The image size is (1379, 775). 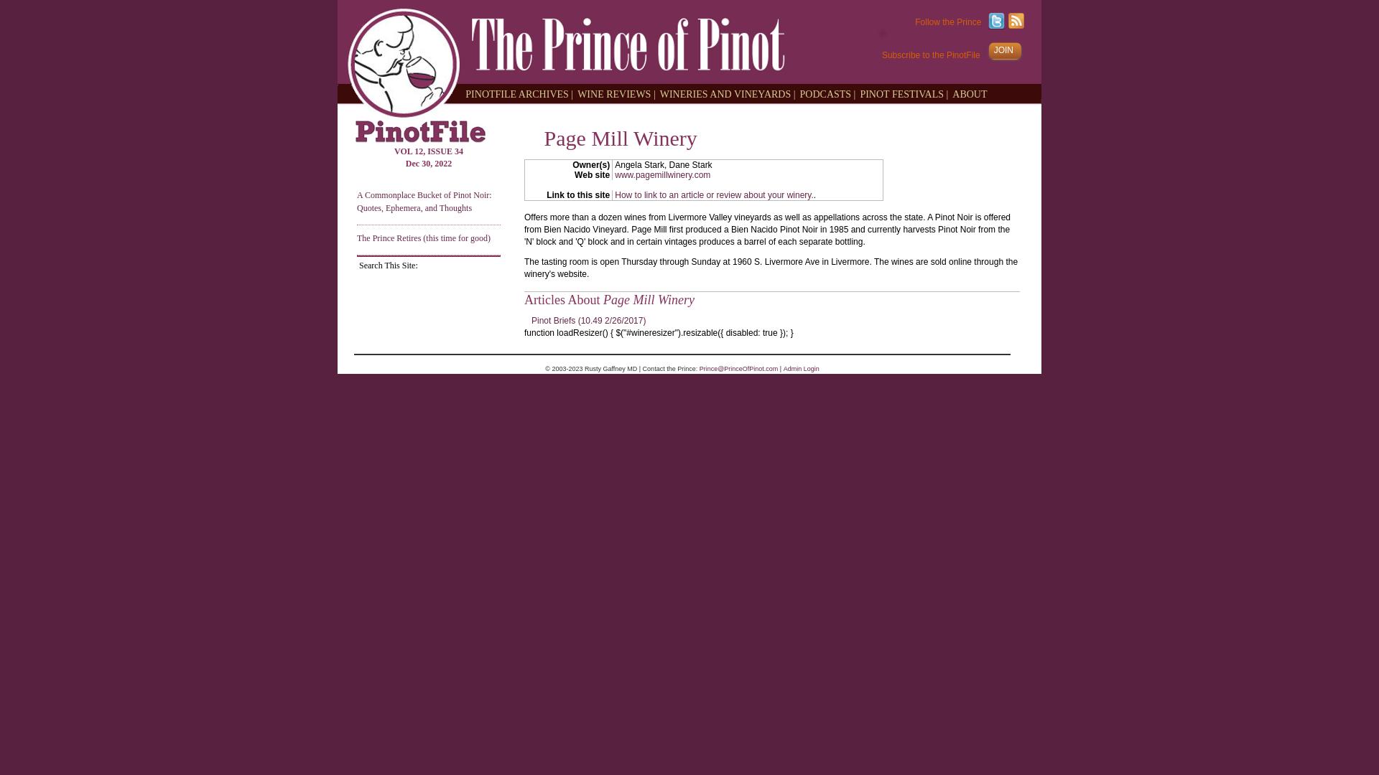 I want to click on JOIN, so click(x=1001, y=50).